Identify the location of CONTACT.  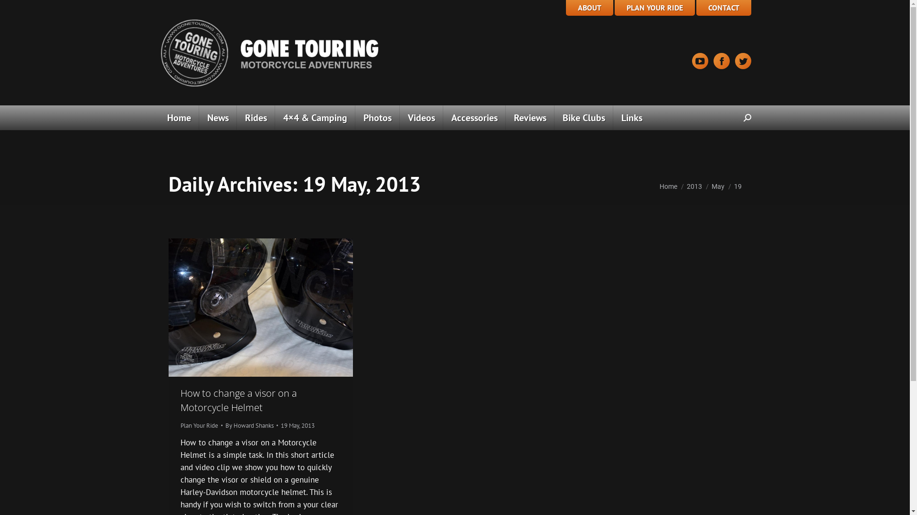
(724, 8).